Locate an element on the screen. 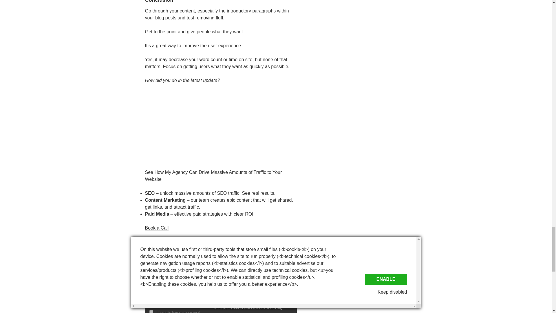  SUBSCRIBE NOW is located at coordinates (177, 303).